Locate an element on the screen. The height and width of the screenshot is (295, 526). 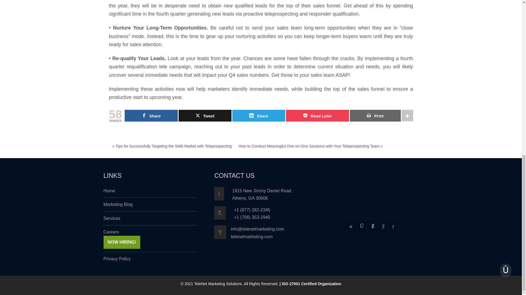
TeleNet on the map. is located at coordinates (223, 194).